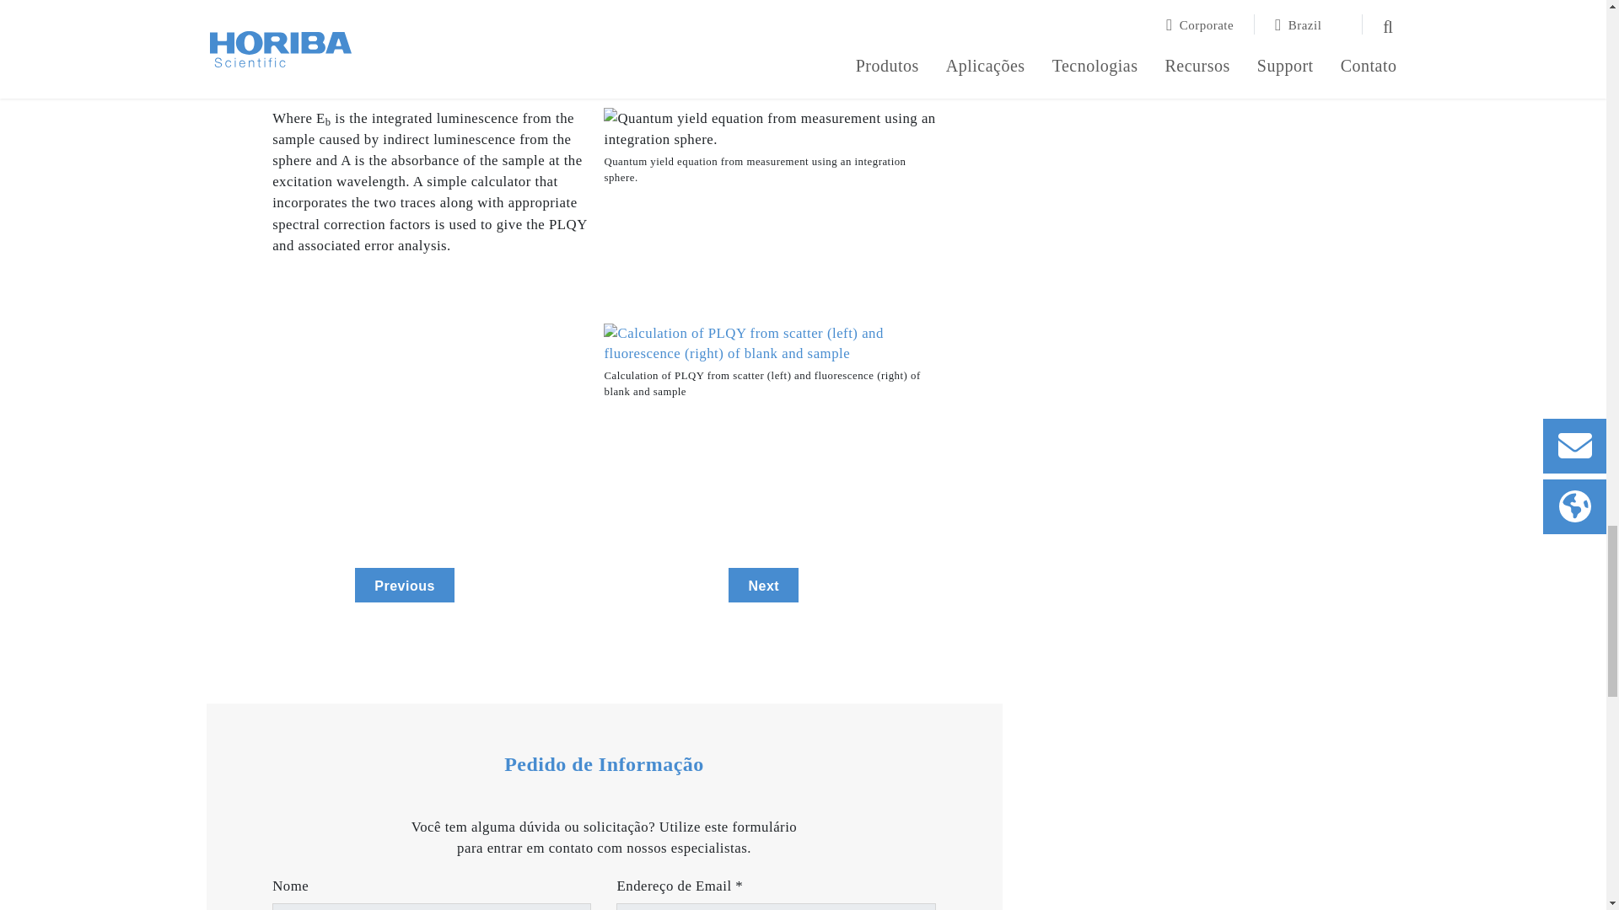 The image size is (1619, 910). I want to click on Next, so click(763, 584).